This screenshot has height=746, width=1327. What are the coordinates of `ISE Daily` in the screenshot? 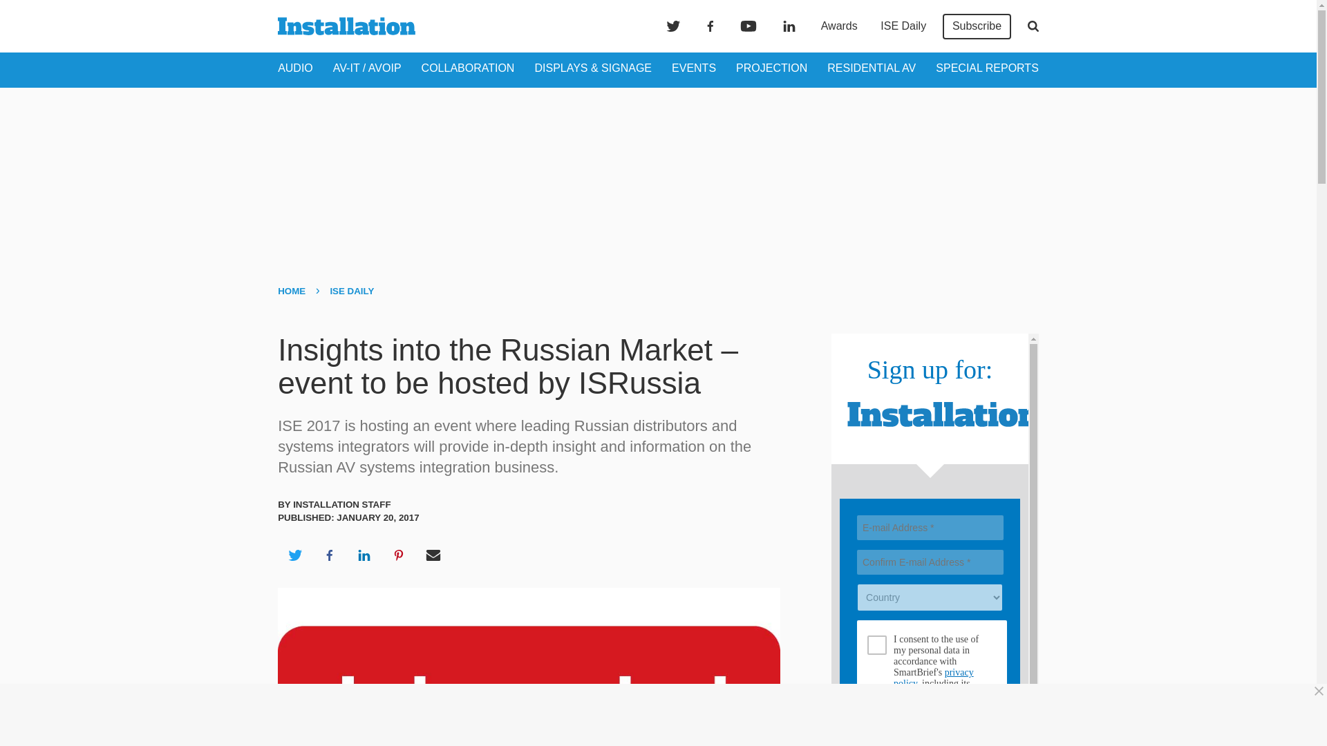 It's located at (903, 26).